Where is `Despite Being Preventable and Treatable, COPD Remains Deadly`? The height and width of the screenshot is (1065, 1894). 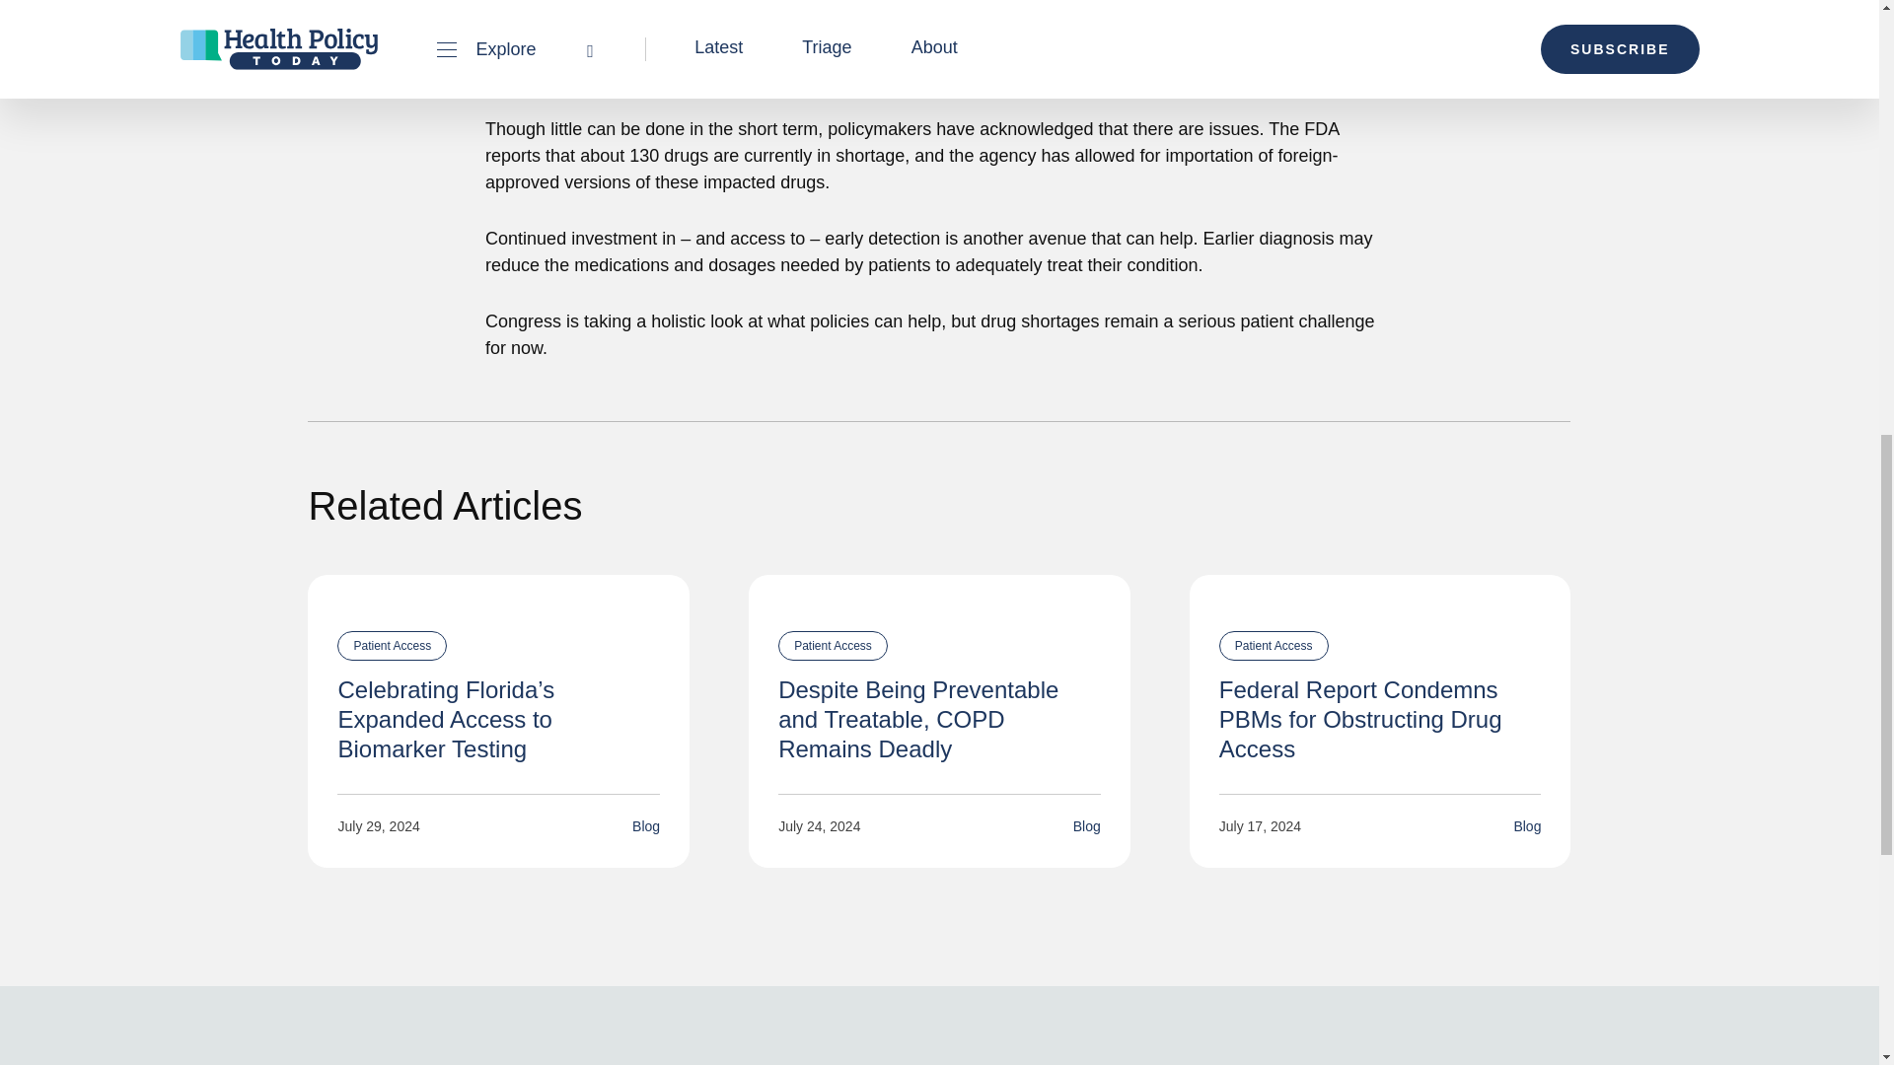
Despite Being Preventable and Treatable, COPD Remains Deadly is located at coordinates (918, 719).